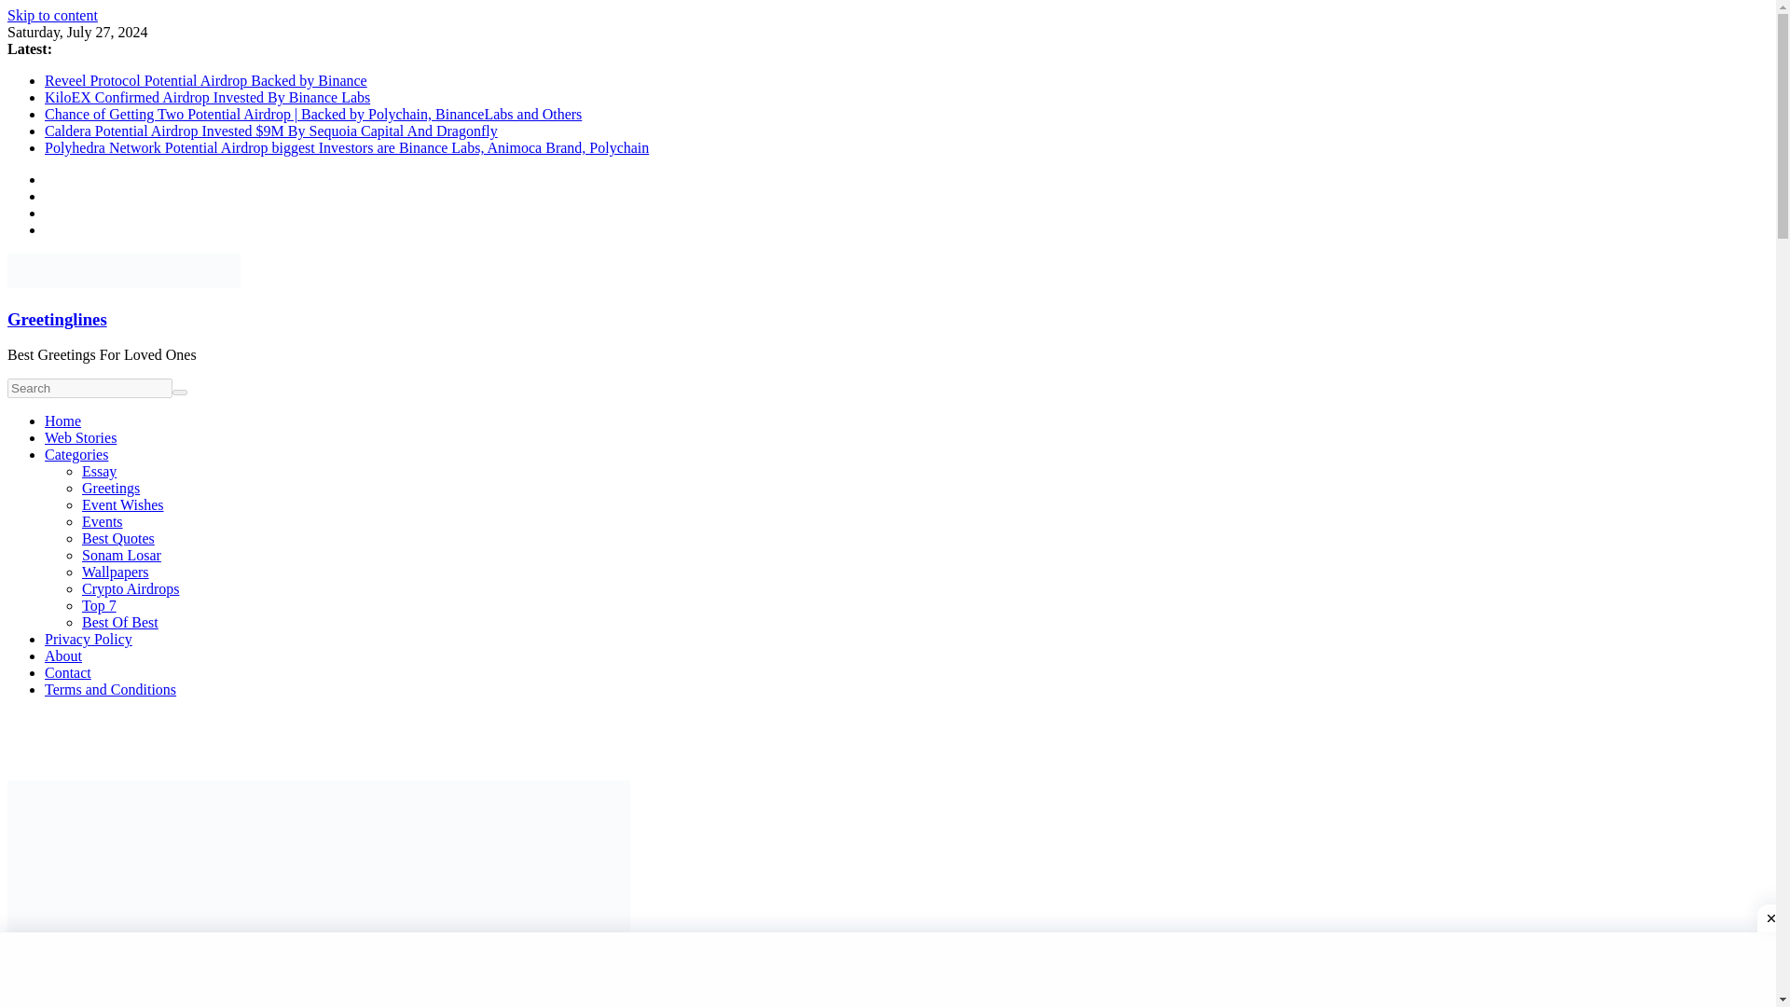 This screenshot has height=1007, width=1790. What do you see at coordinates (117, 539) in the screenshot?
I see `Best Quotes` at bounding box center [117, 539].